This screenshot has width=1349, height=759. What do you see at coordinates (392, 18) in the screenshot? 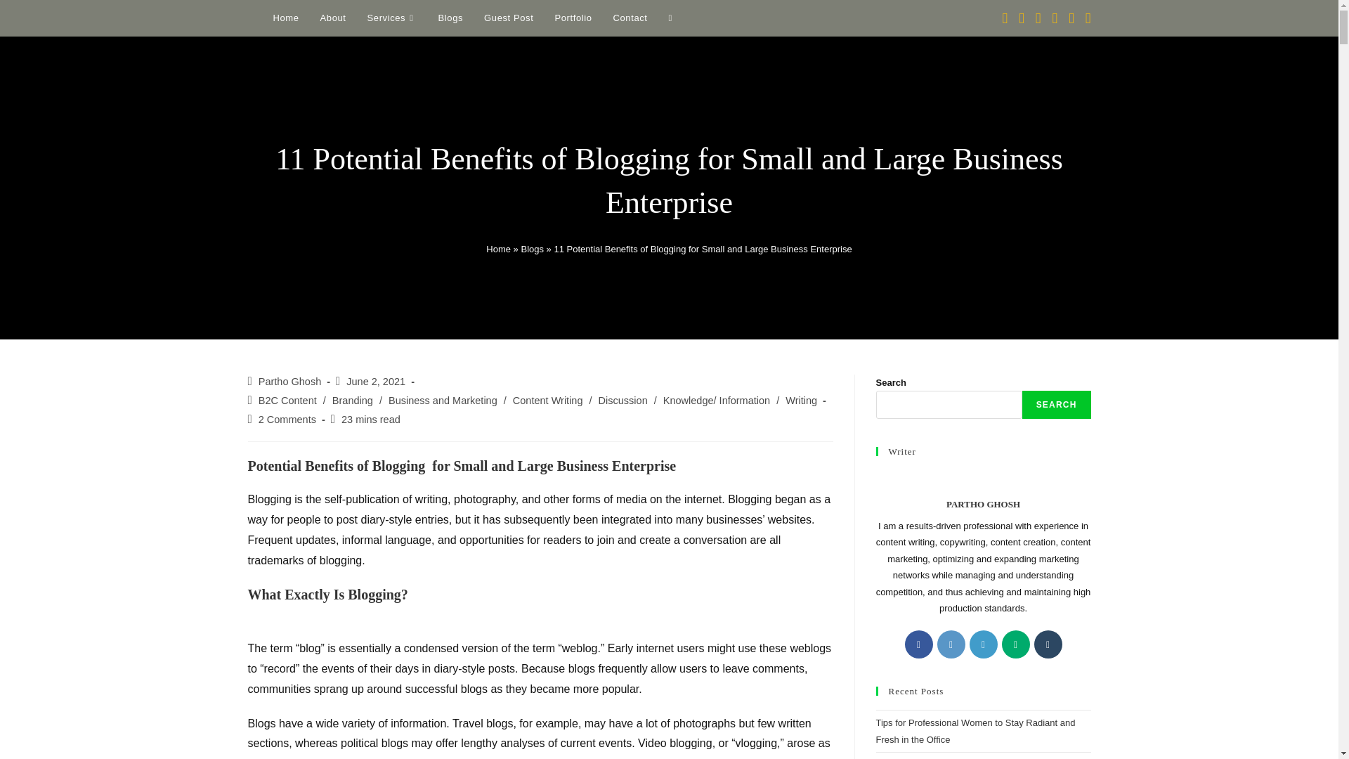
I see `Services` at bounding box center [392, 18].